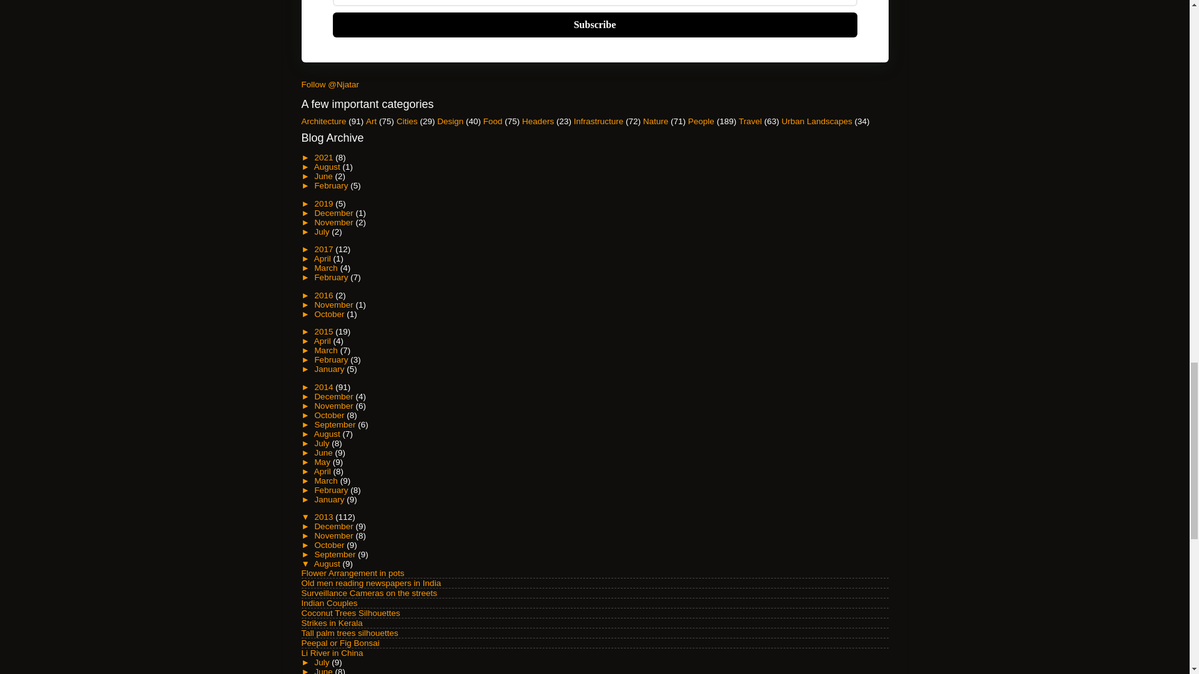 Image resolution: width=1199 pixels, height=674 pixels. What do you see at coordinates (538, 121) in the screenshot?
I see `Headers` at bounding box center [538, 121].